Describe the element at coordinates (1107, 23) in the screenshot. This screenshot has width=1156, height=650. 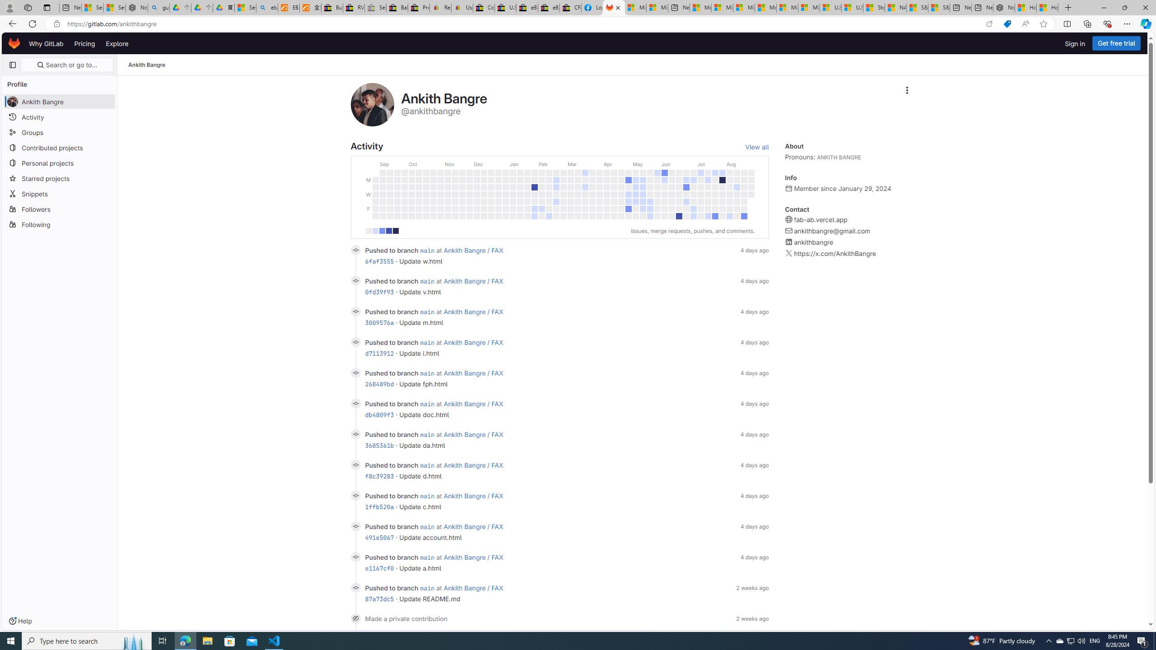
I see `Browser essentials` at that location.